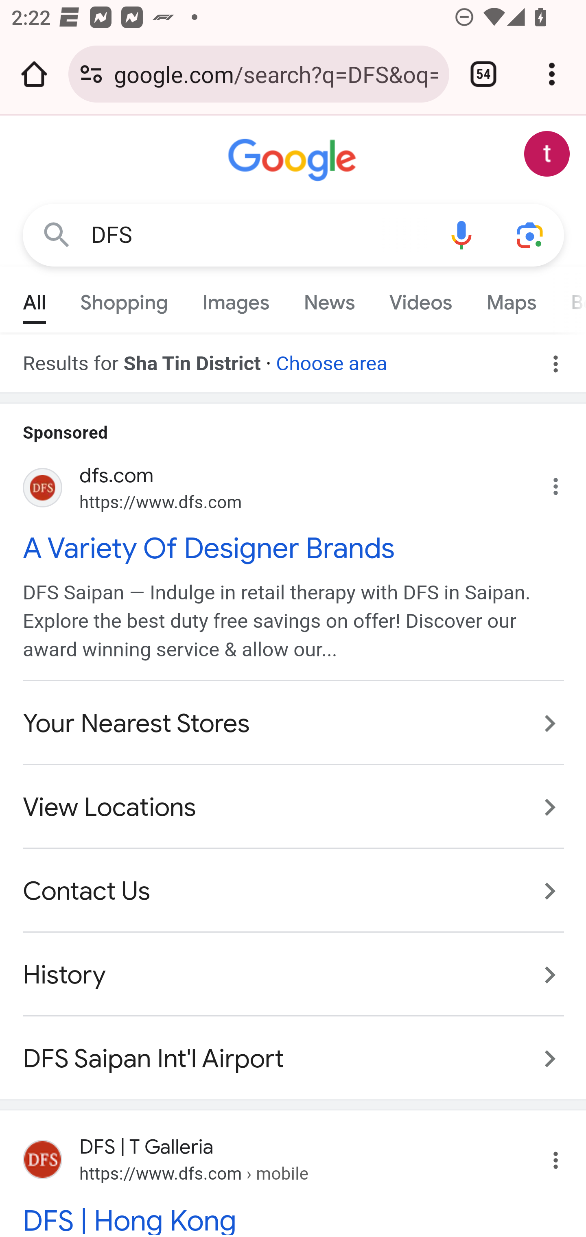  What do you see at coordinates (294, 1218) in the screenshot?
I see `DFS | Hong Kong` at bounding box center [294, 1218].